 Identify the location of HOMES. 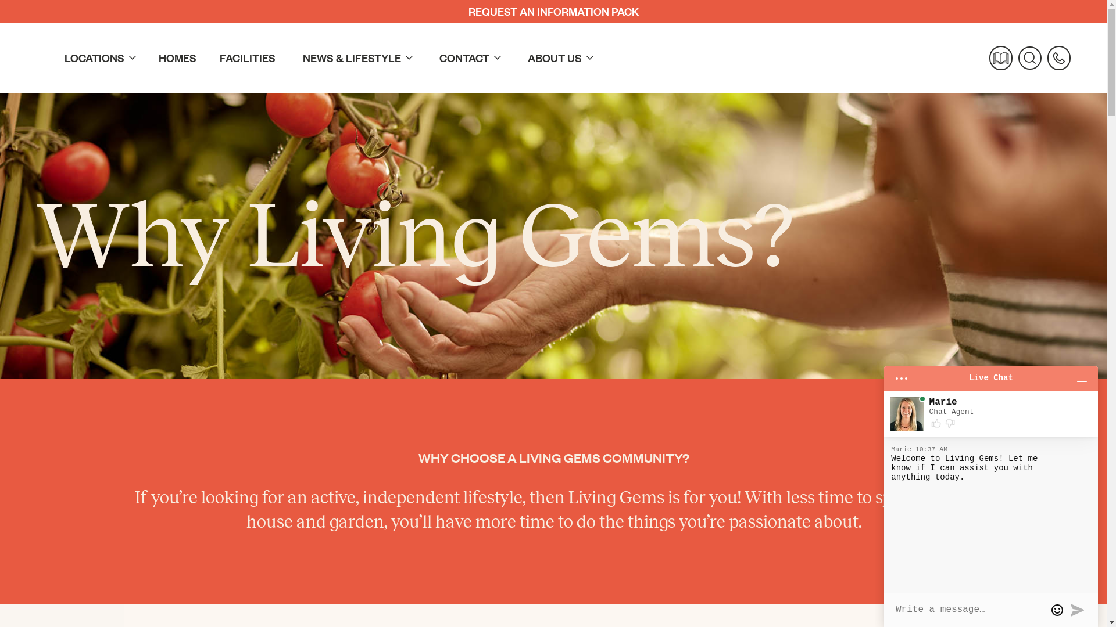
(172, 58).